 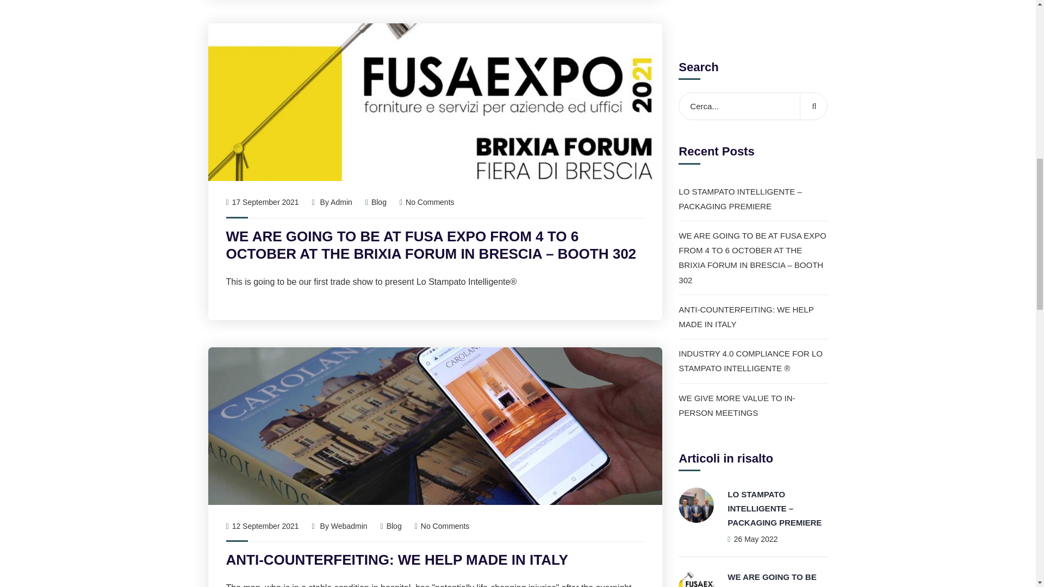 I want to click on Posts by admin, so click(x=341, y=202).